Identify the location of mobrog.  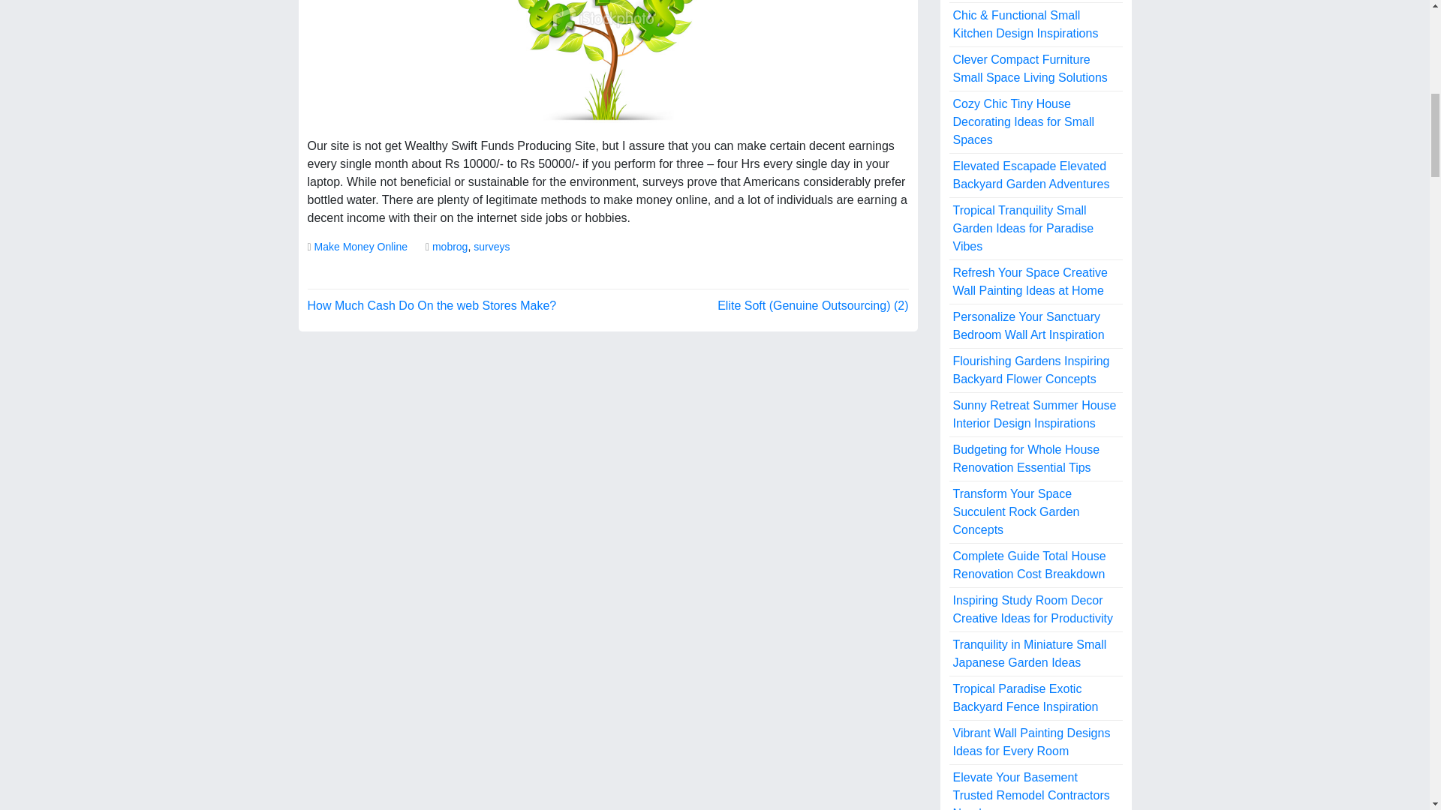
(450, 246).